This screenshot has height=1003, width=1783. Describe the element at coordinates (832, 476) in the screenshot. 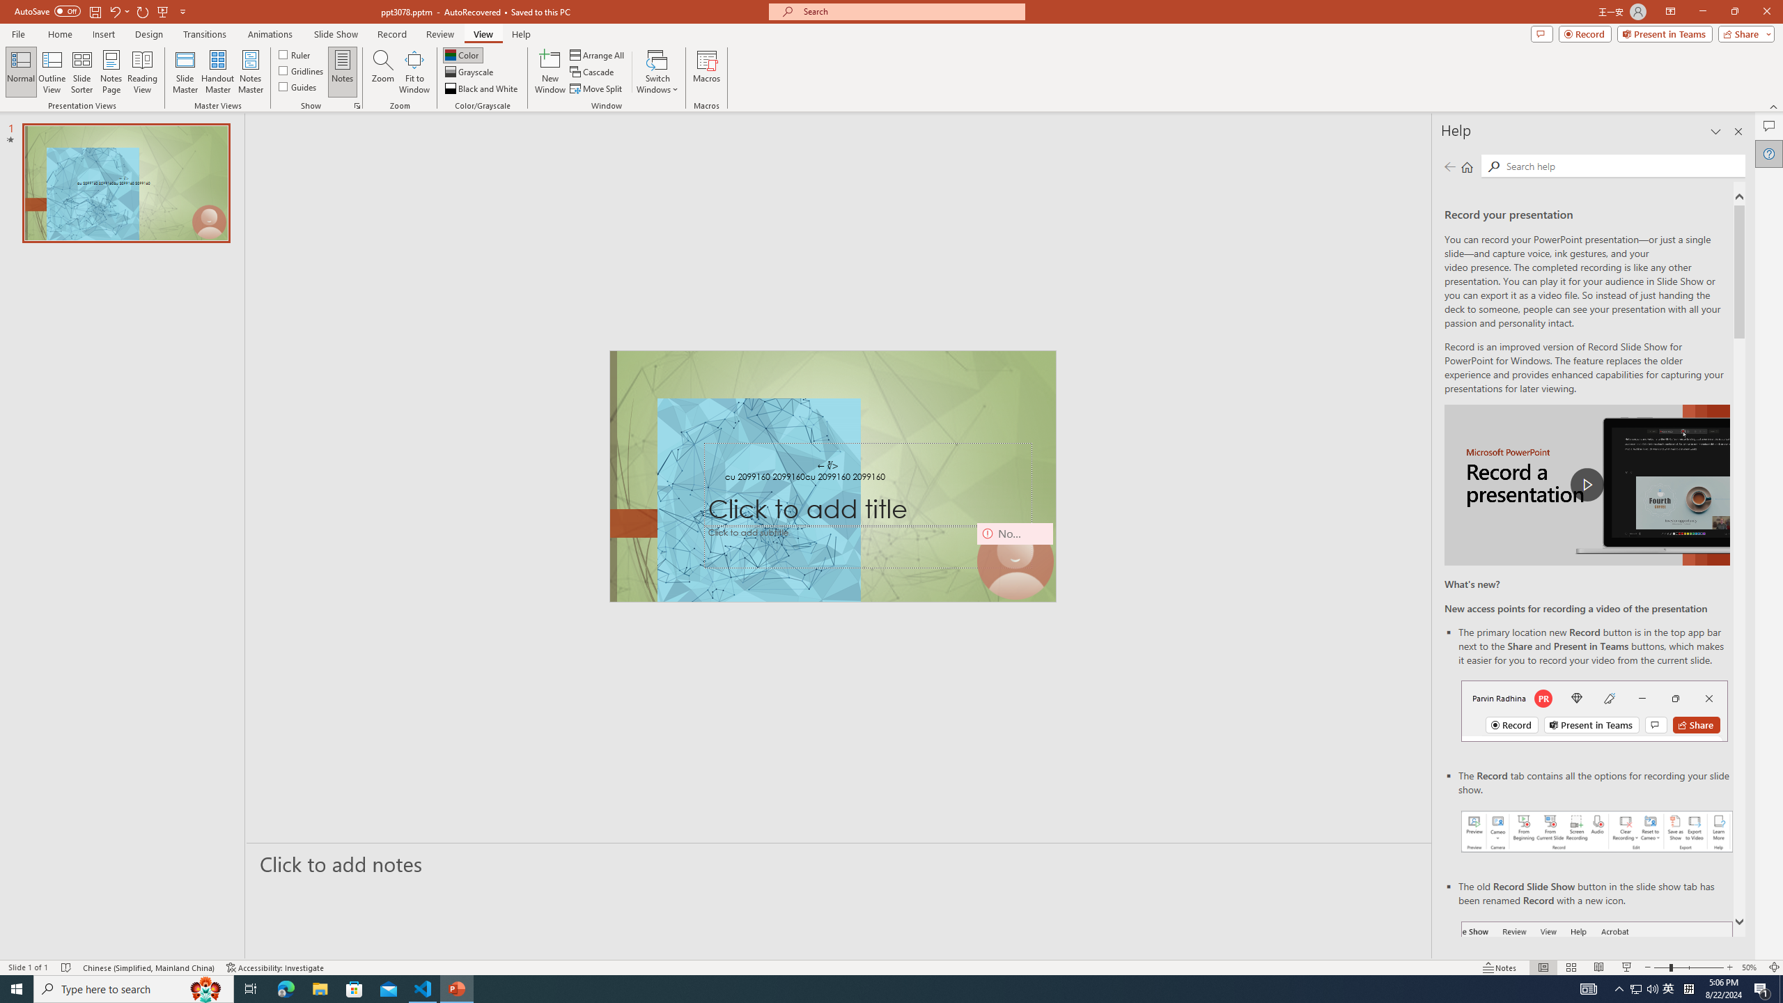

I see `An abstract genetic concept` at that location.